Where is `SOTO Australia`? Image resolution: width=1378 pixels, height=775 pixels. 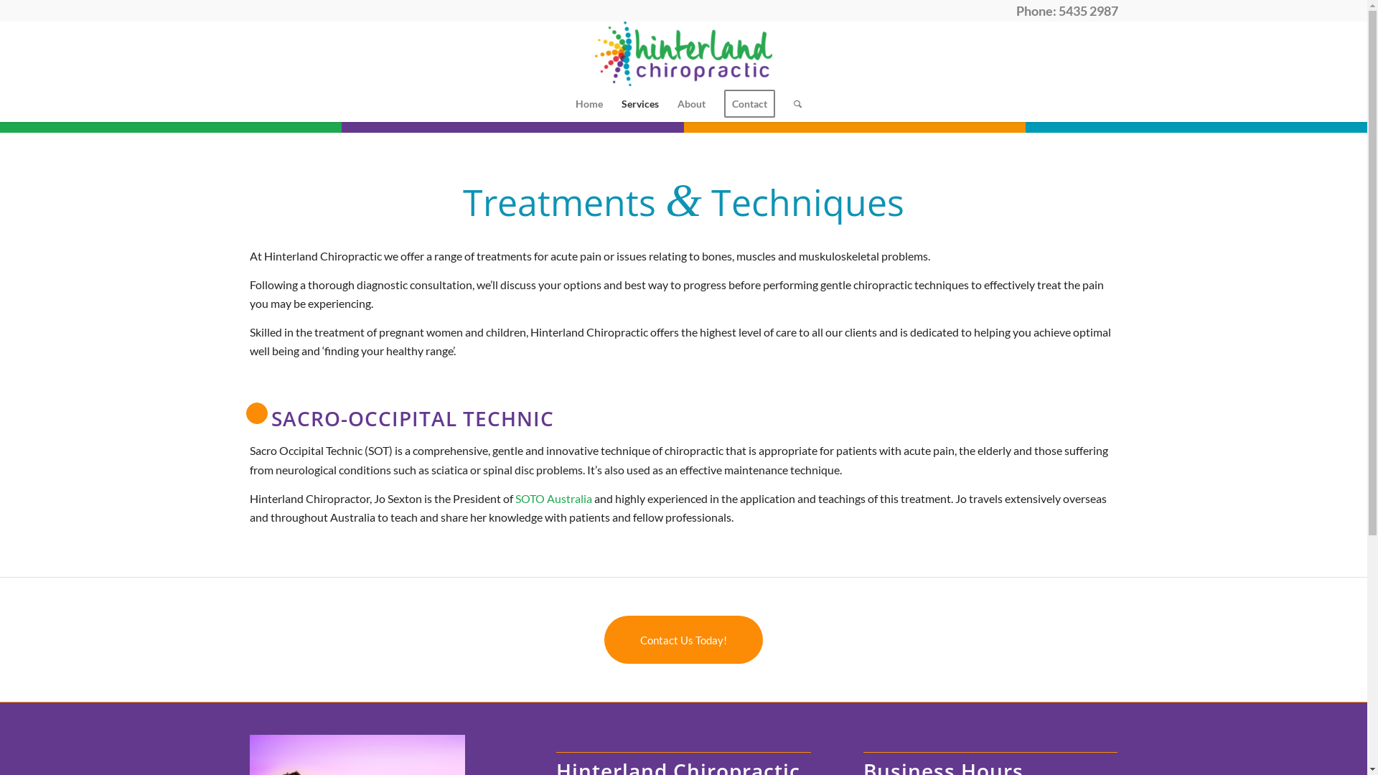
SOTO Australia is located at coordinates (554, 498).